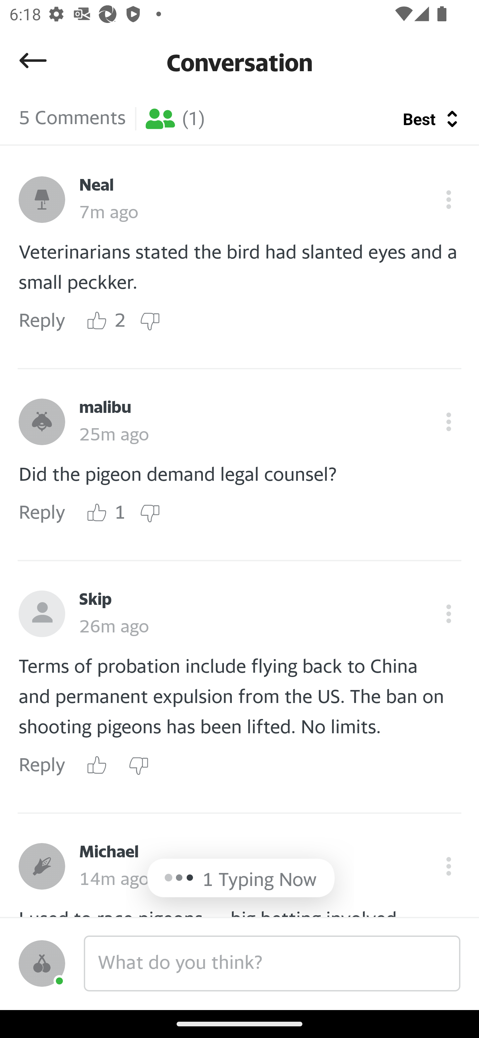  What do you see at coordinates (97, 321) in the screenshot?
I see `Up vote button Up vote button Up vote button` at bounding box center [97, 321].